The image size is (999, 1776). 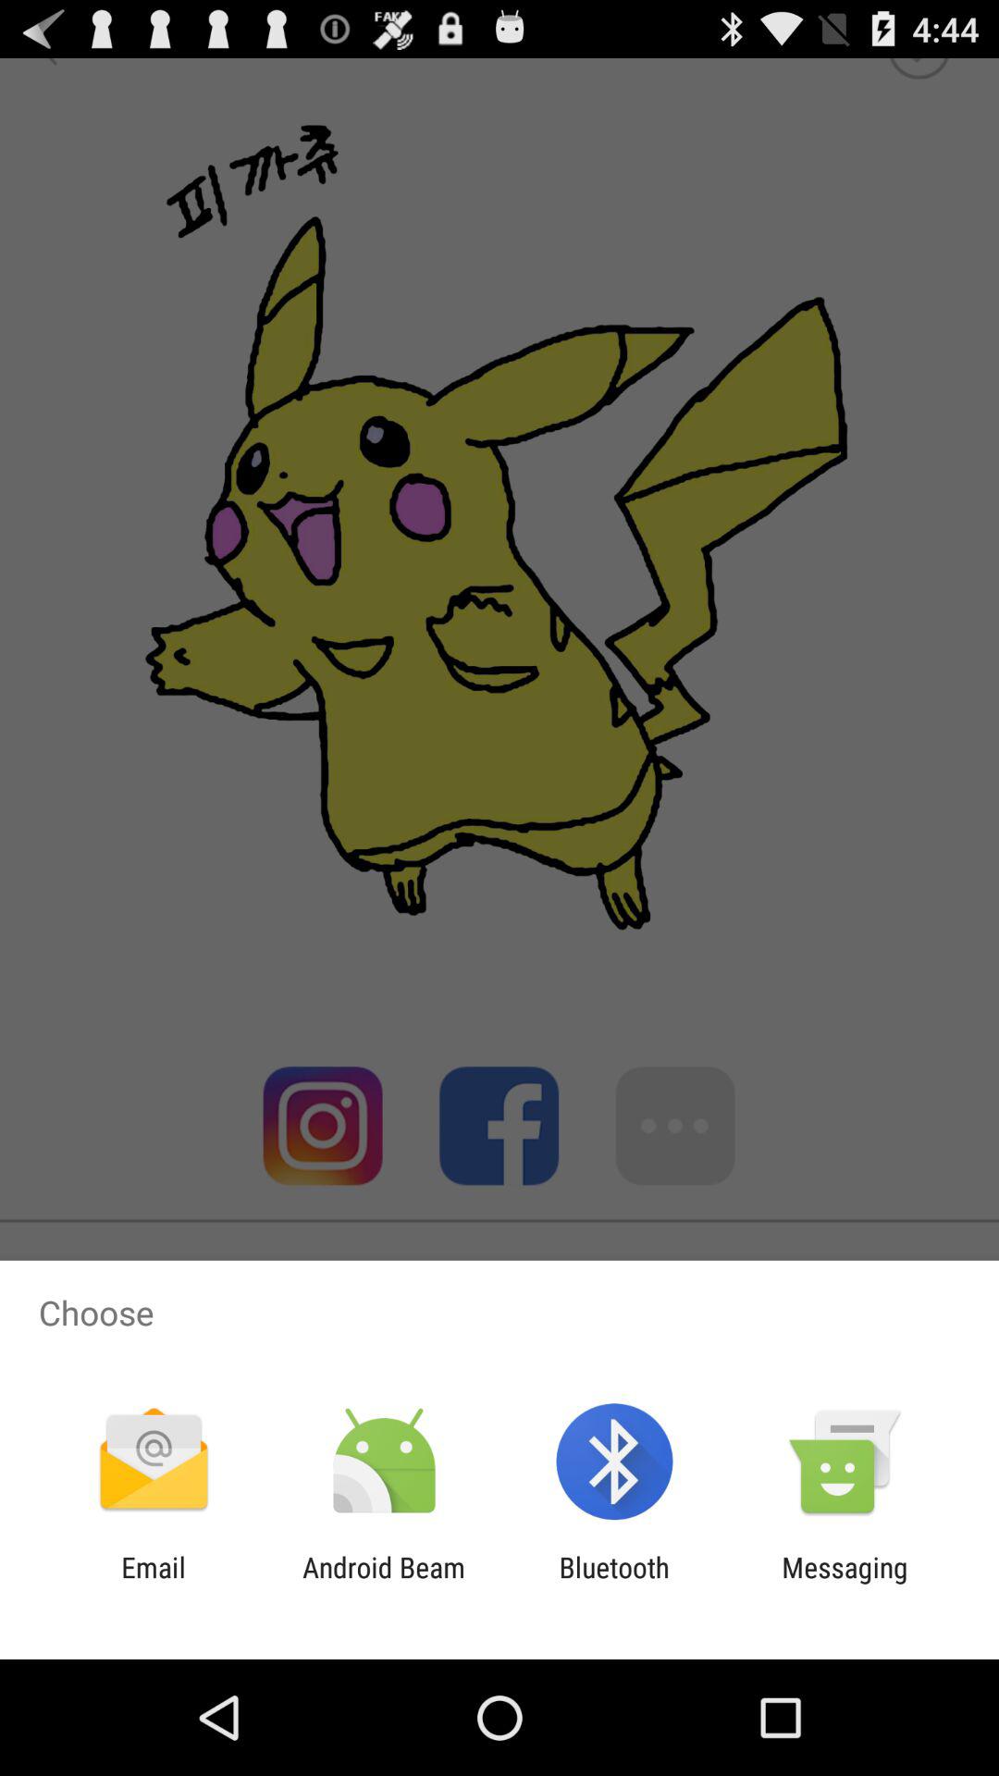 I want to click on click app next to messaging, so click(x=614, y=1584).